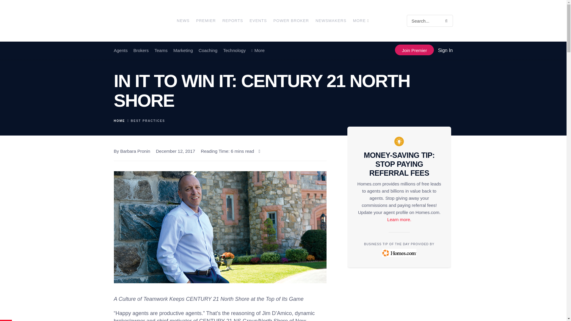  What do you see at coordinates (331, 21) in the screenshot?
I see `NEWSMAKERS` at bounding box center [331, 21].